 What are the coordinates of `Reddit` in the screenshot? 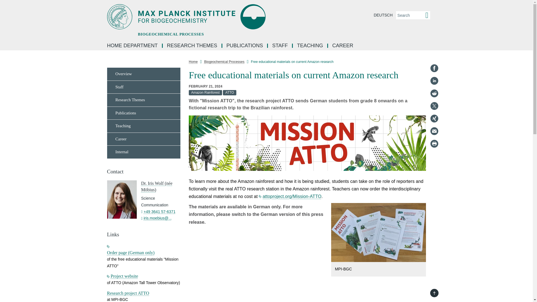 It's located at (434, 93).